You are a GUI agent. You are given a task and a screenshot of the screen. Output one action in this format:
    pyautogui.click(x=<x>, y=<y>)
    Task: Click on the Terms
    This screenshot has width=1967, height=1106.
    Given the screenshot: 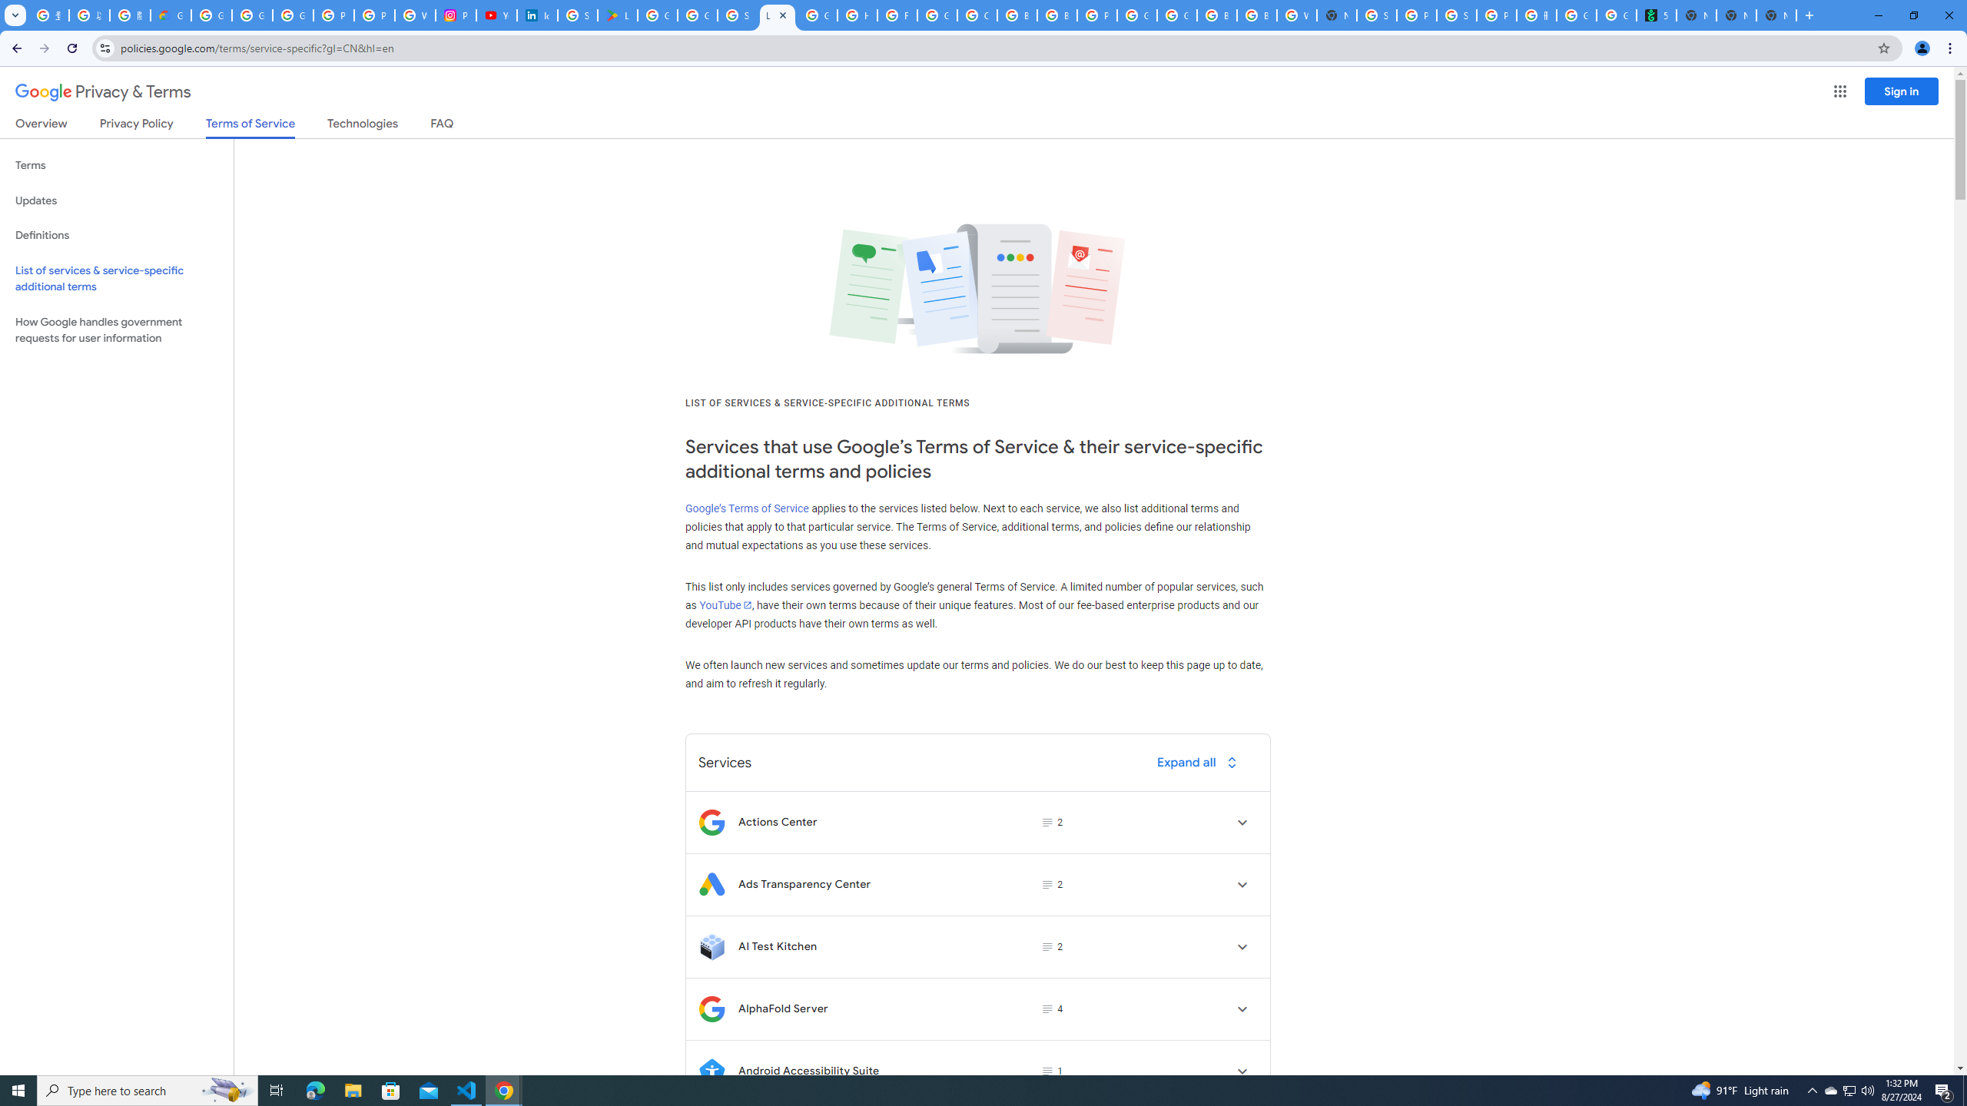 What is the action you would take?
    pyautogui.click(x=117, y=166)
    